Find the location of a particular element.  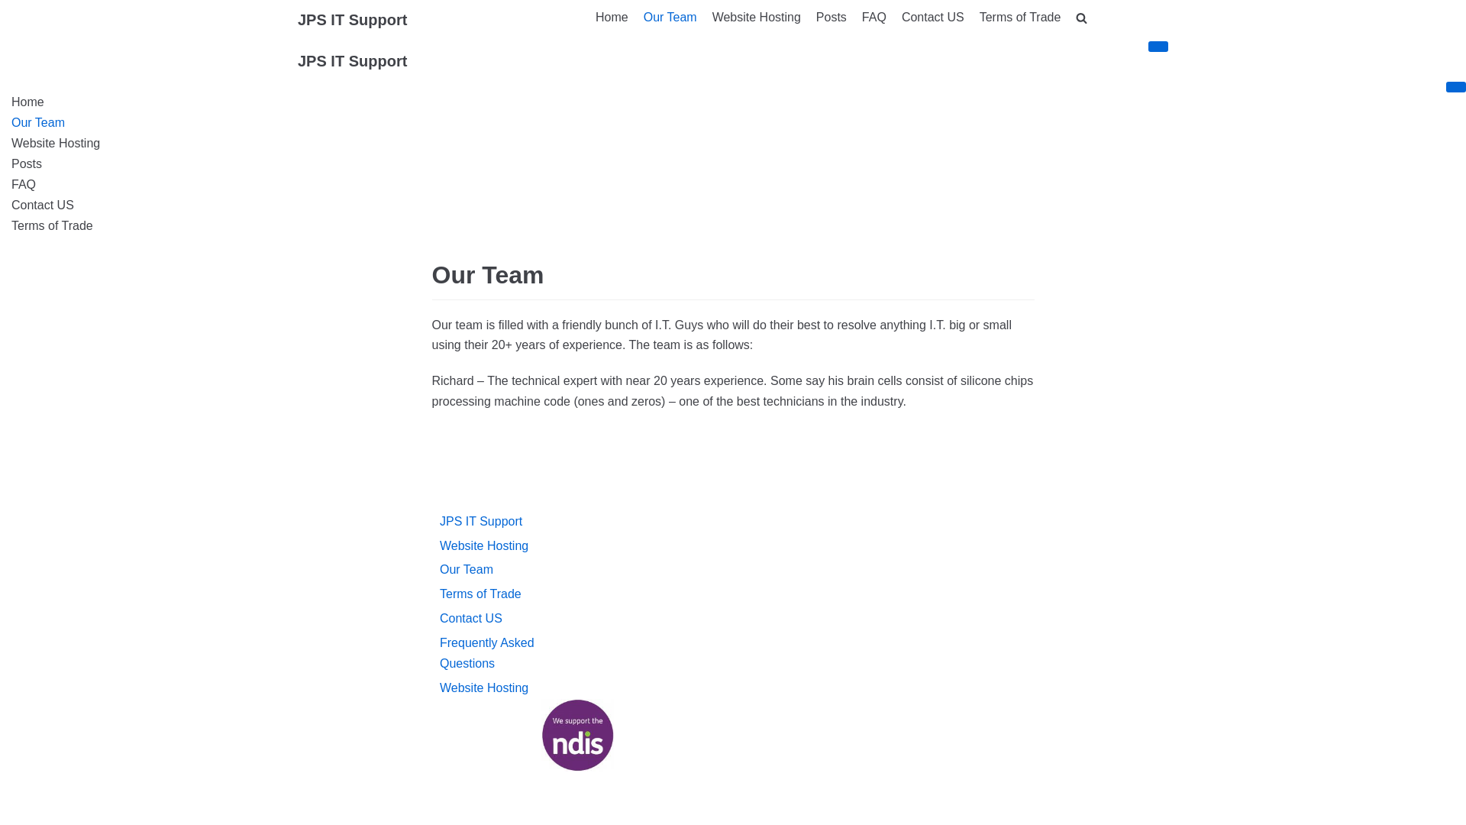

Terms of Trade is located at coordinates (1020, 18).